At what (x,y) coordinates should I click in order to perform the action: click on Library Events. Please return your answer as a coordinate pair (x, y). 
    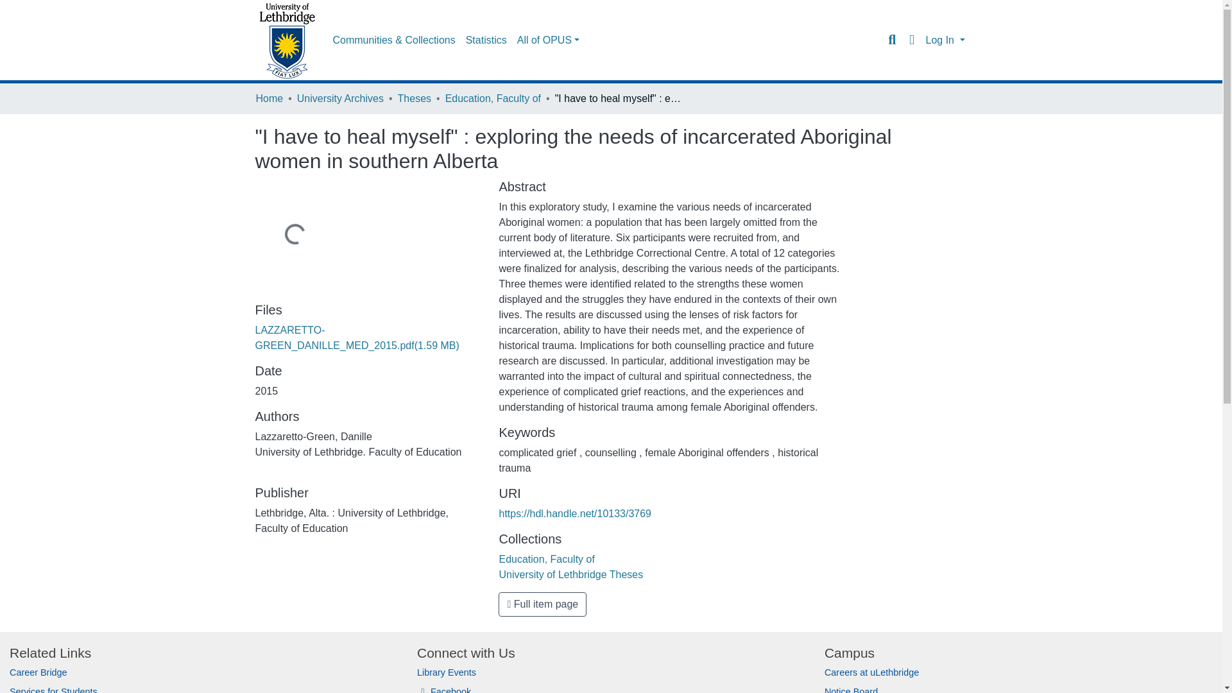
    Looking at the image, I should click on (447, 672).